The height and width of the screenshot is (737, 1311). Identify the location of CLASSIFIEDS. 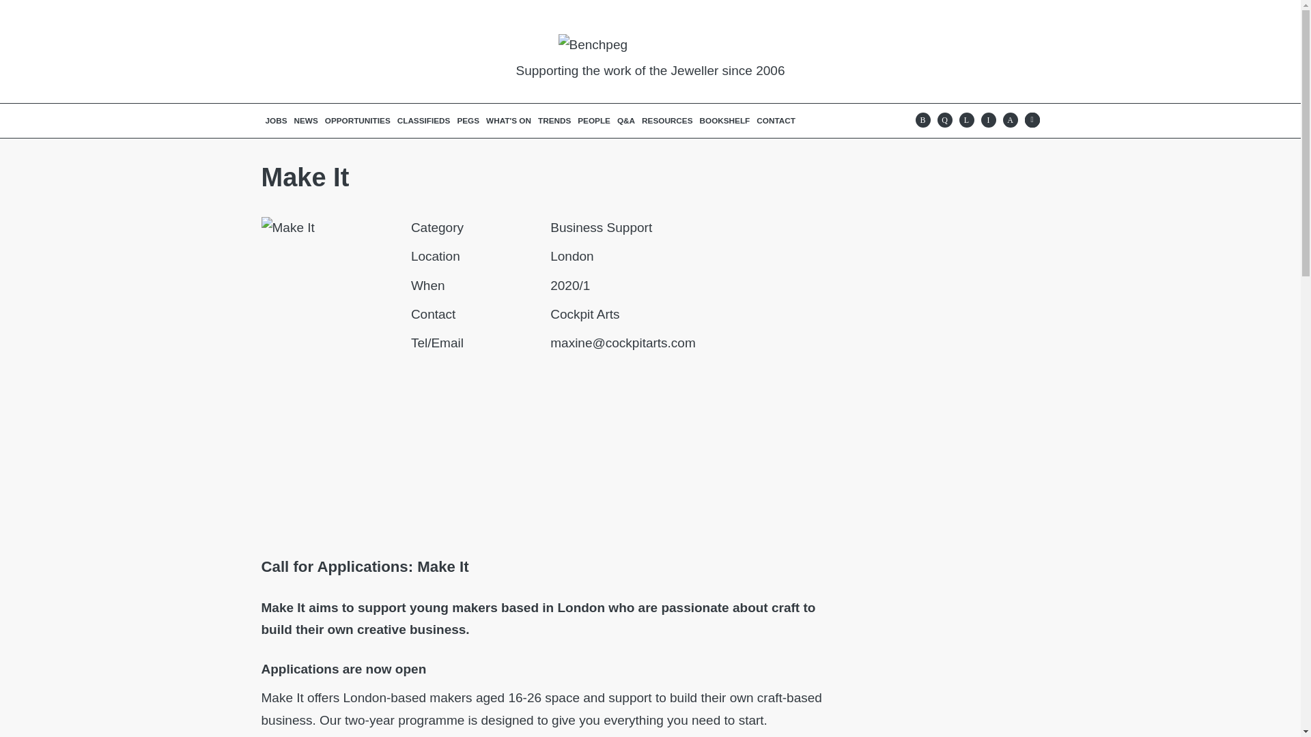
(423, 120).